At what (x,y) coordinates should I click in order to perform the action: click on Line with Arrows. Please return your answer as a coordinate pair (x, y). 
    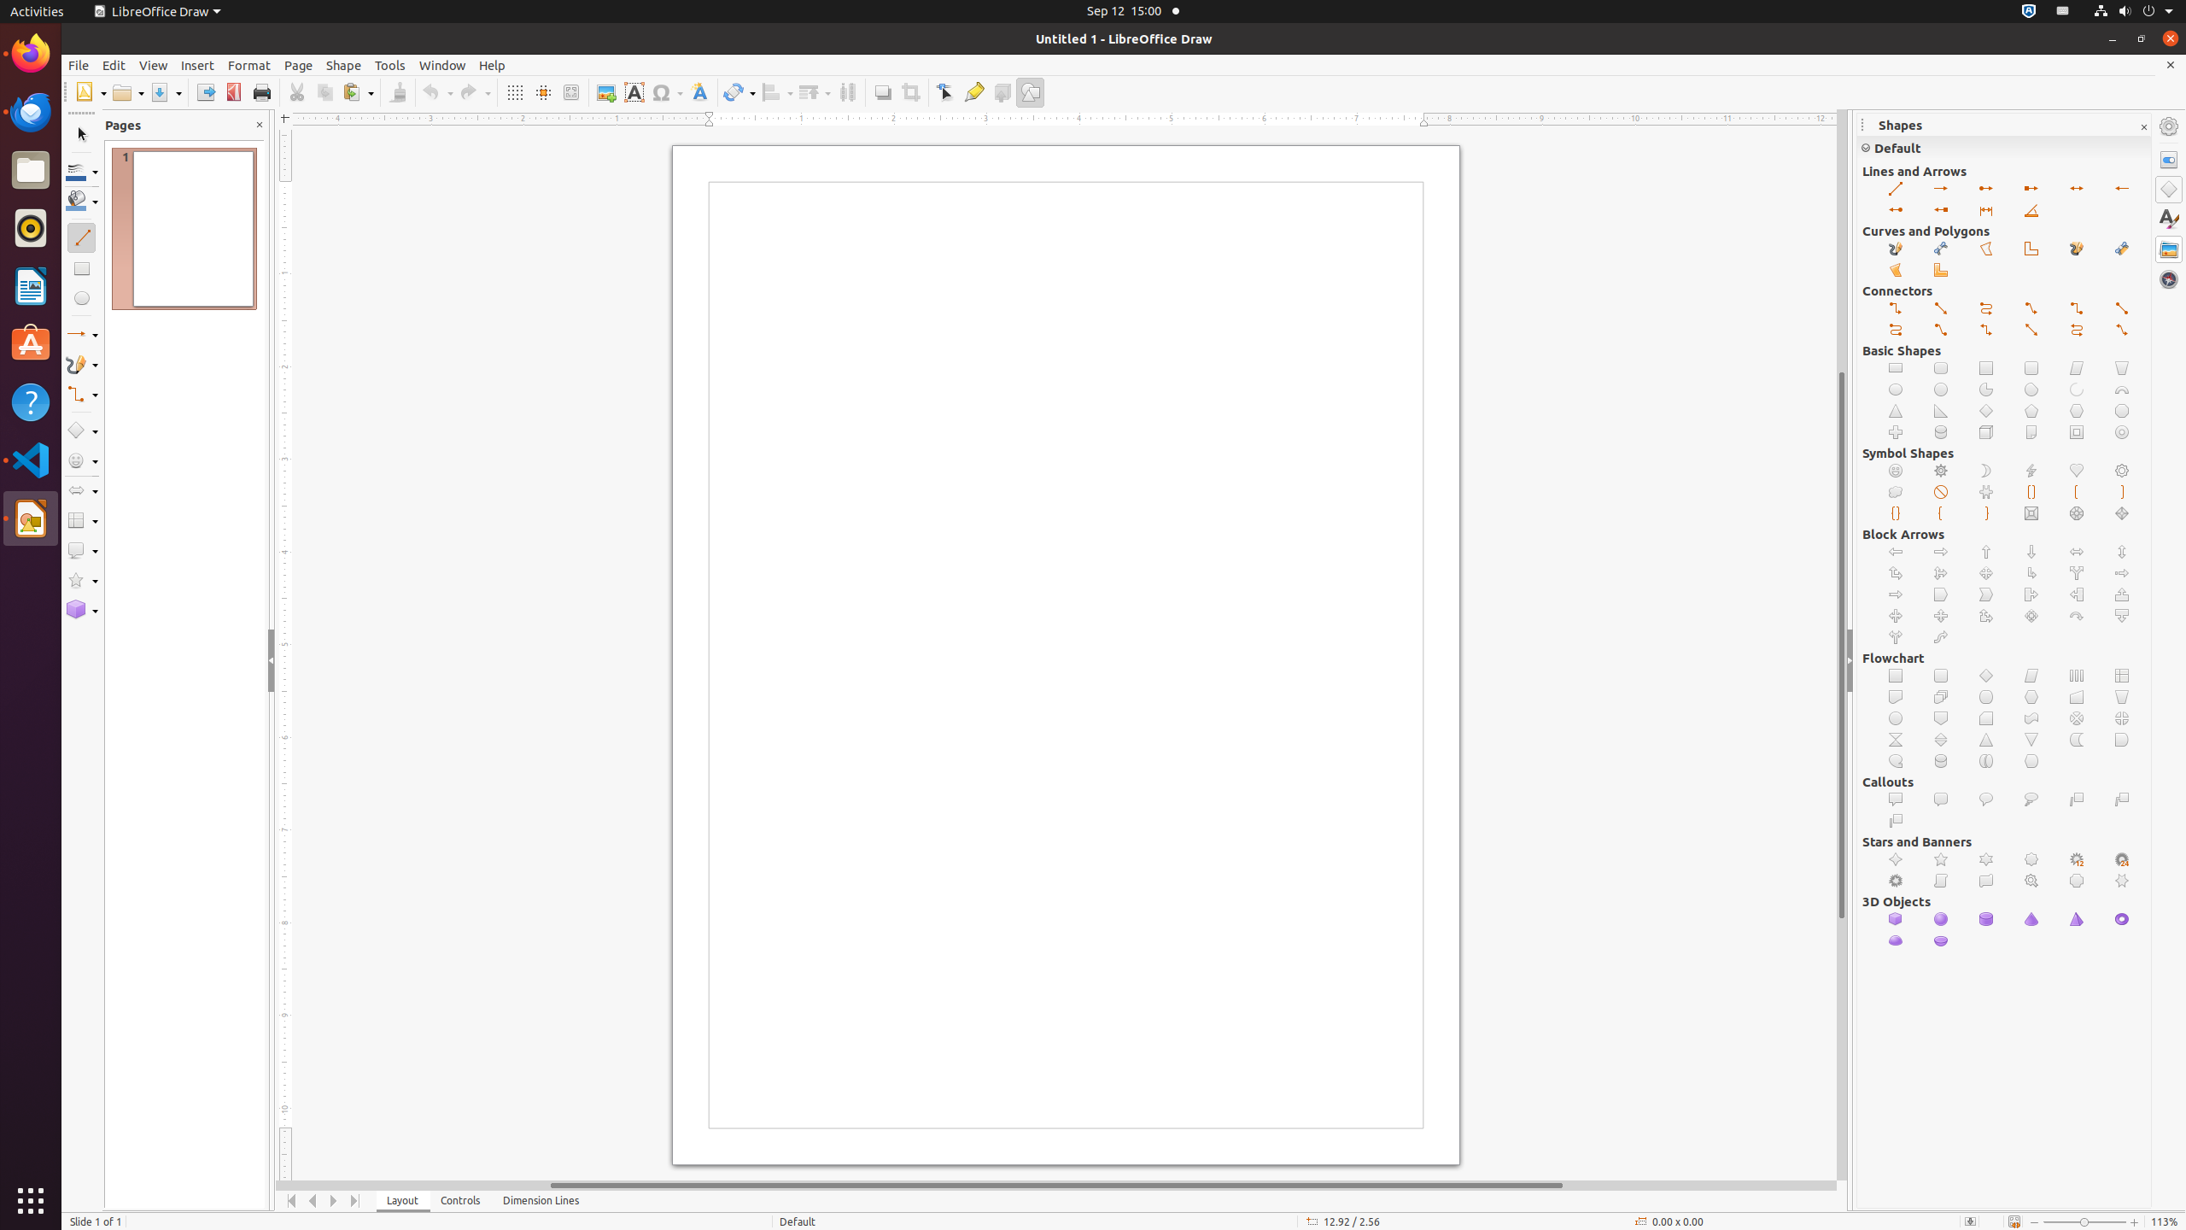
    Looking at the image, I should click on (2077, 190).